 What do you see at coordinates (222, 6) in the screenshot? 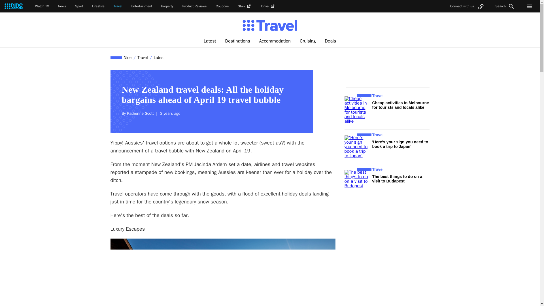
I see `Coupons` at bounding box center [222, 6].